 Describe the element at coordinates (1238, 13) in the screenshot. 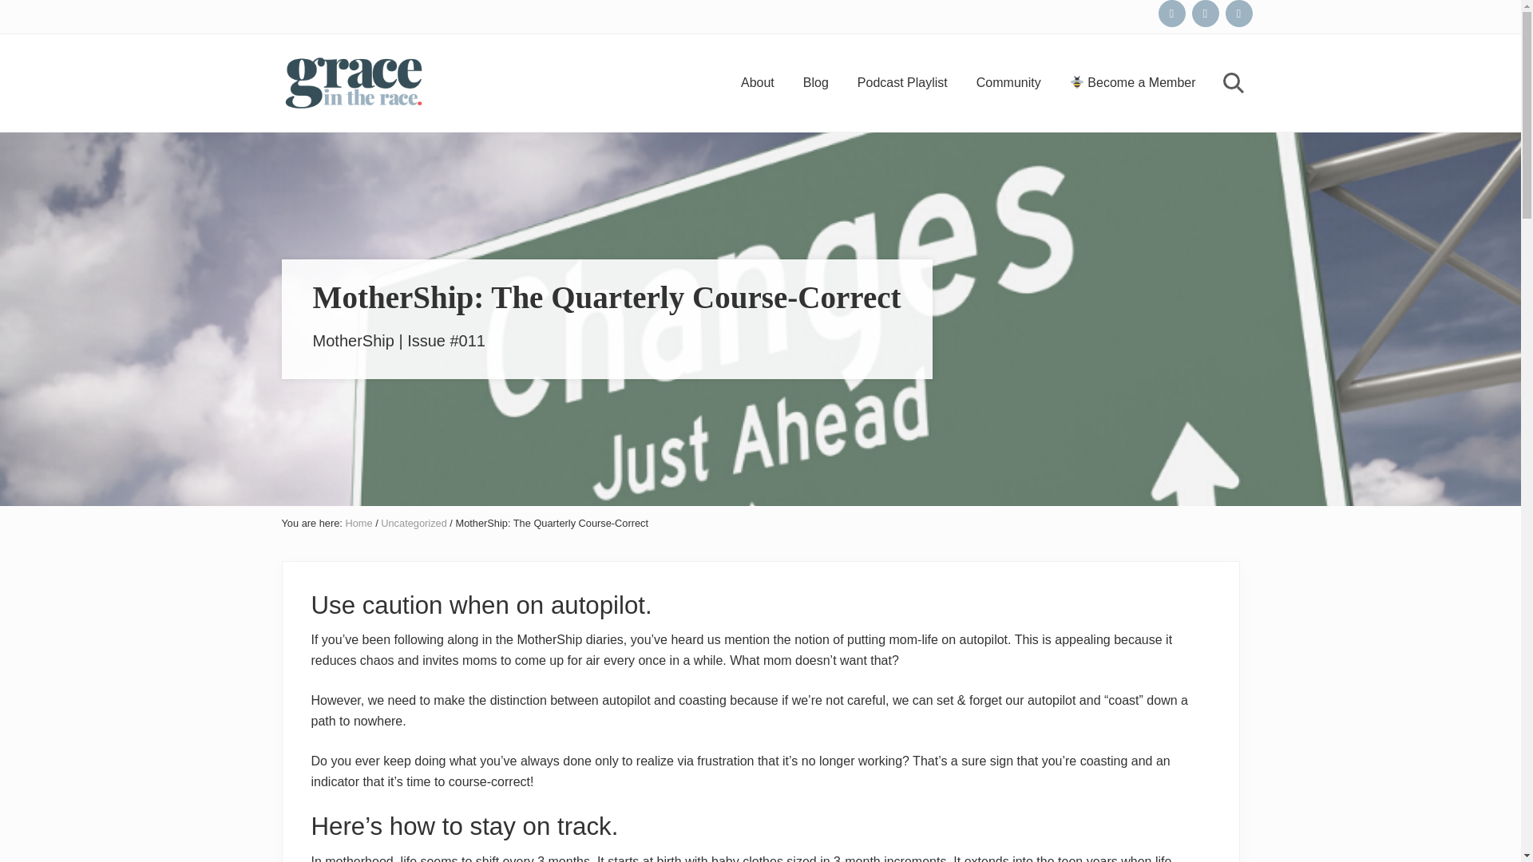

I see `Contact` at that location.